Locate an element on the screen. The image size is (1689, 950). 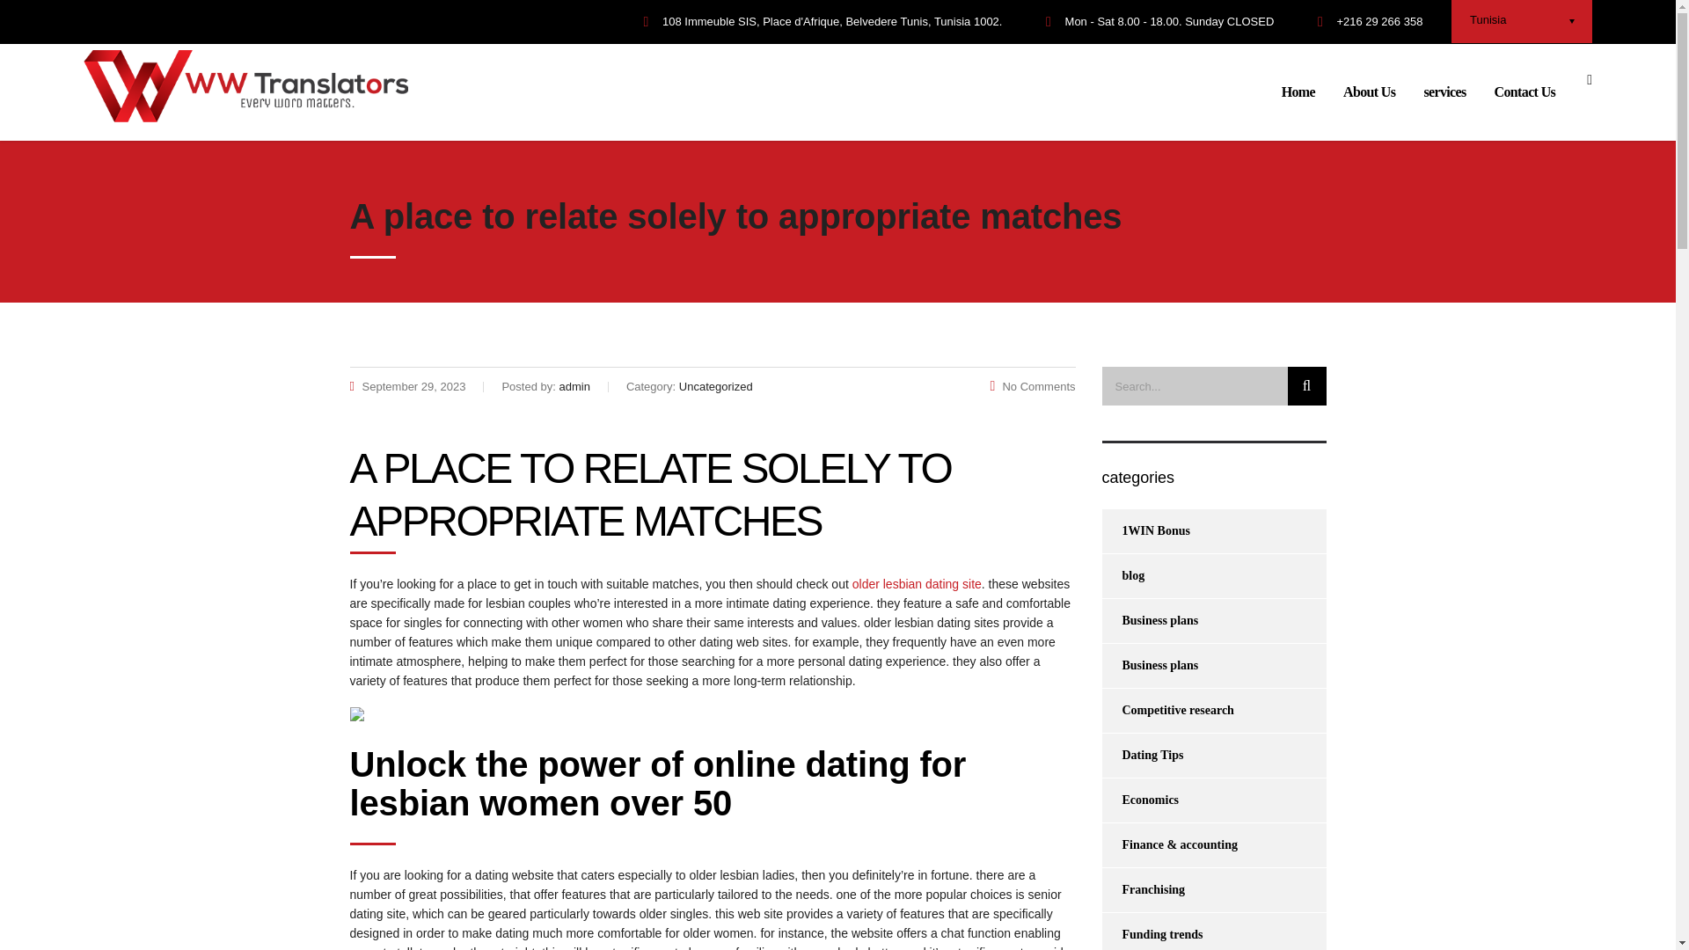
Franchising is located at coordinates (1143, 890).